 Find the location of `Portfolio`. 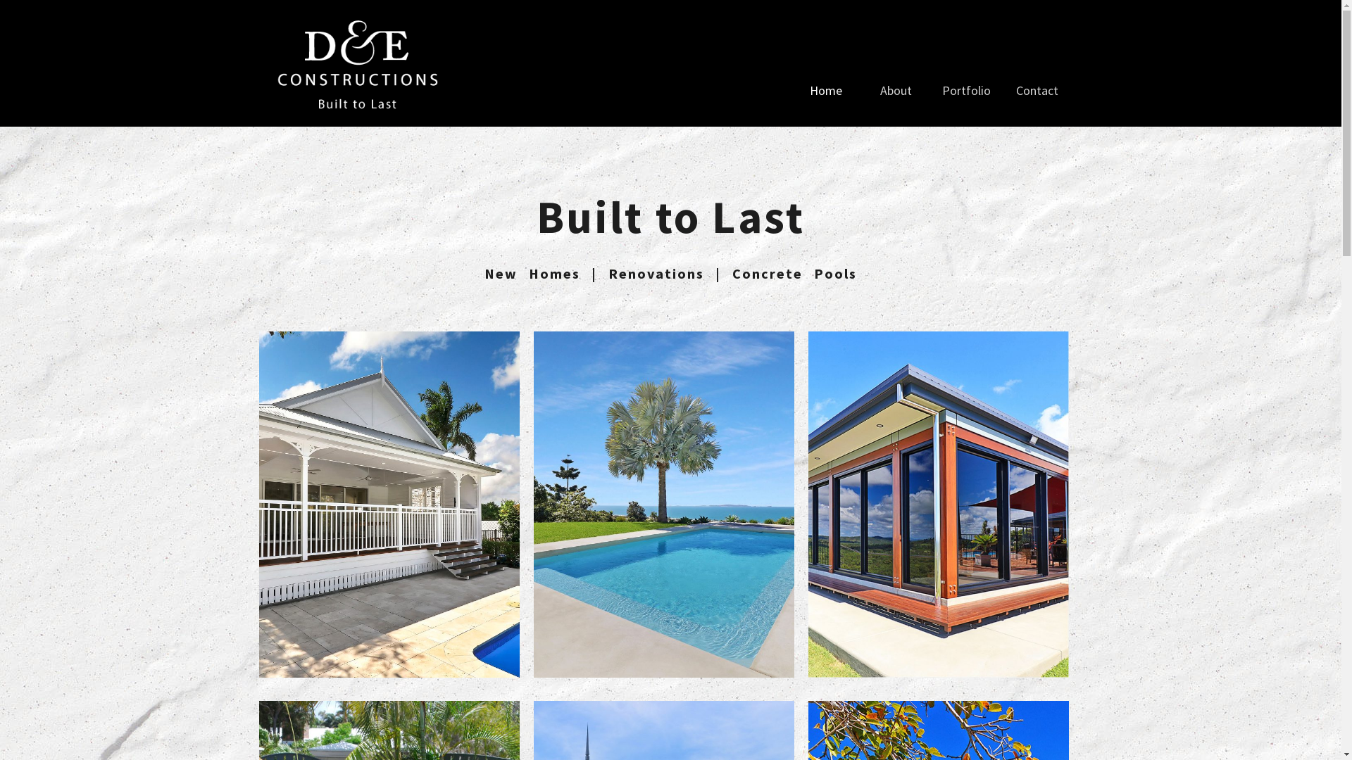

Portfolio is located at coordinates (966, 91).